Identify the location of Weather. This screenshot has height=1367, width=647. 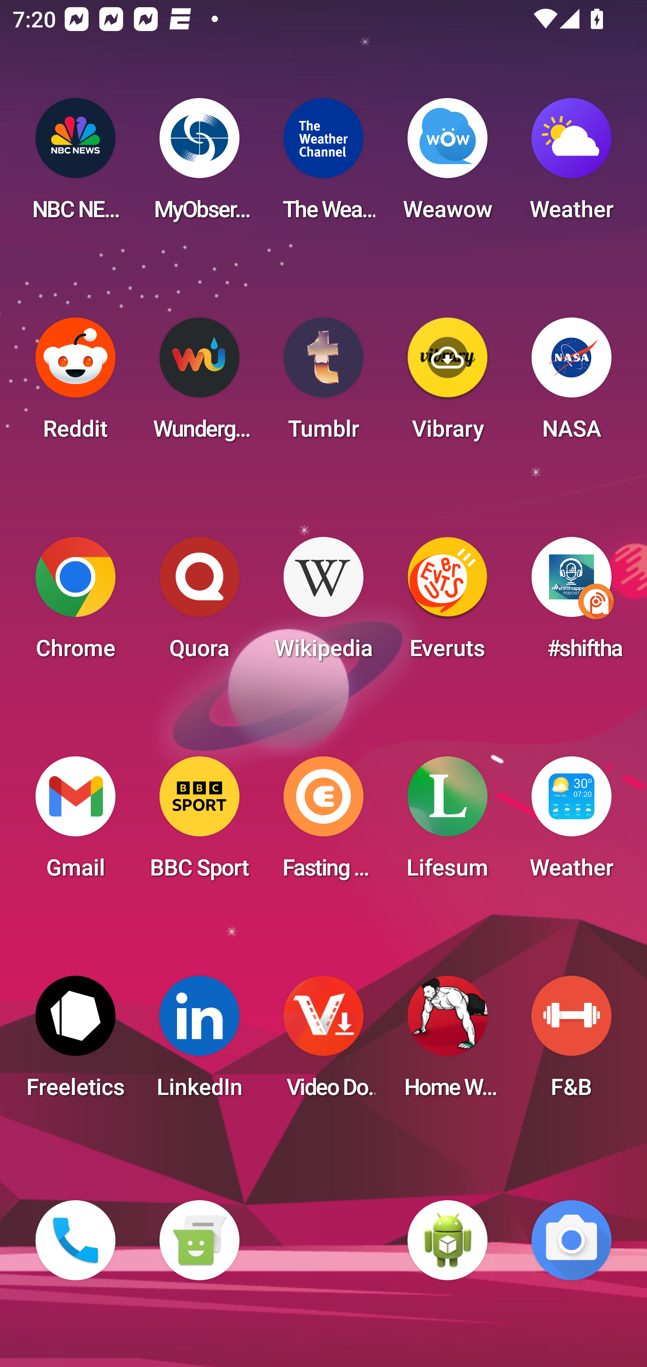
(572, 823).